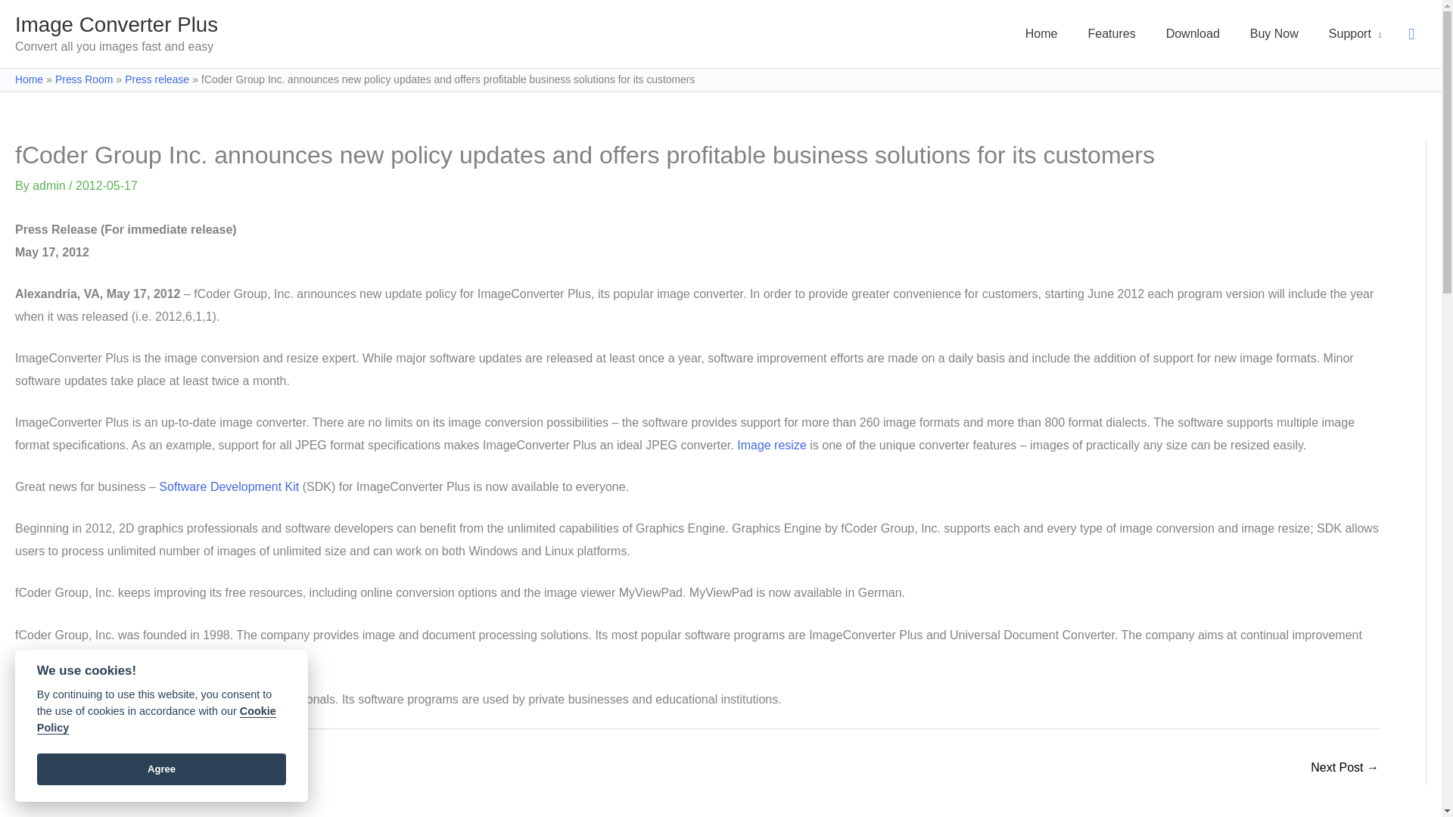 This screenshot has height=817, width=1453. What do you see at coordinates (1041, 33) in the screenshot?
I see `Home of Image Converter Plus` at bounding box center [1041, 33].